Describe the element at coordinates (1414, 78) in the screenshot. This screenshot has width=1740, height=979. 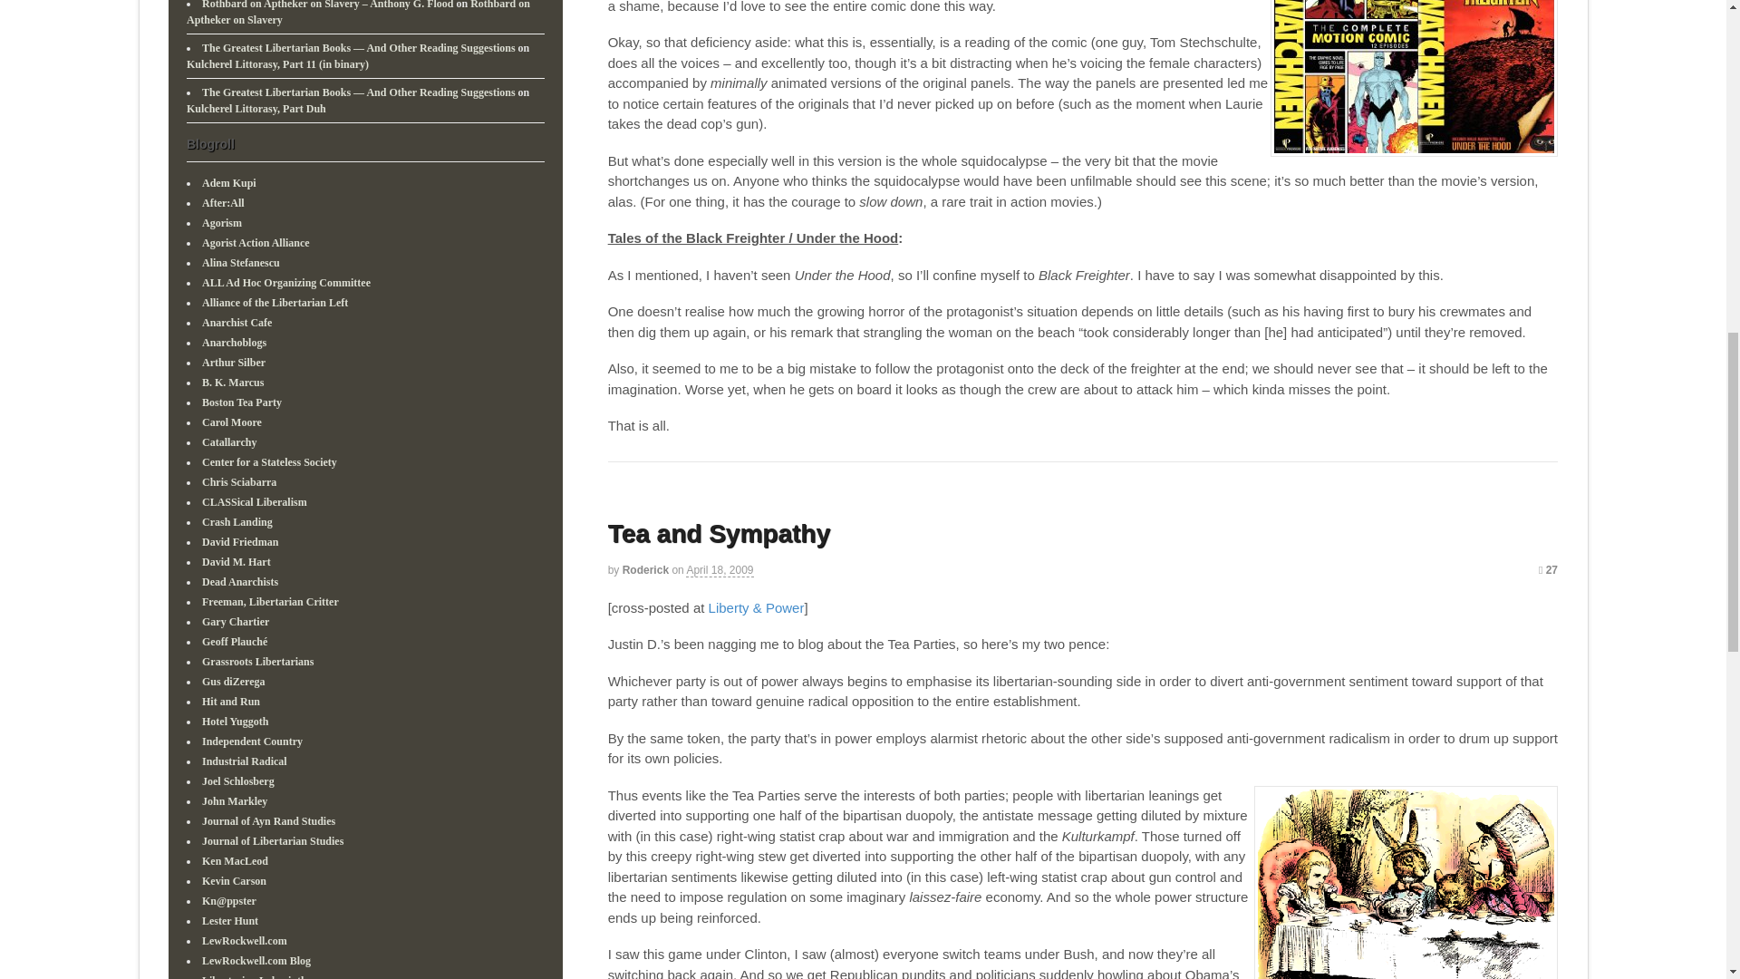
I see `Motion Comic and Black Freighter` at that location.